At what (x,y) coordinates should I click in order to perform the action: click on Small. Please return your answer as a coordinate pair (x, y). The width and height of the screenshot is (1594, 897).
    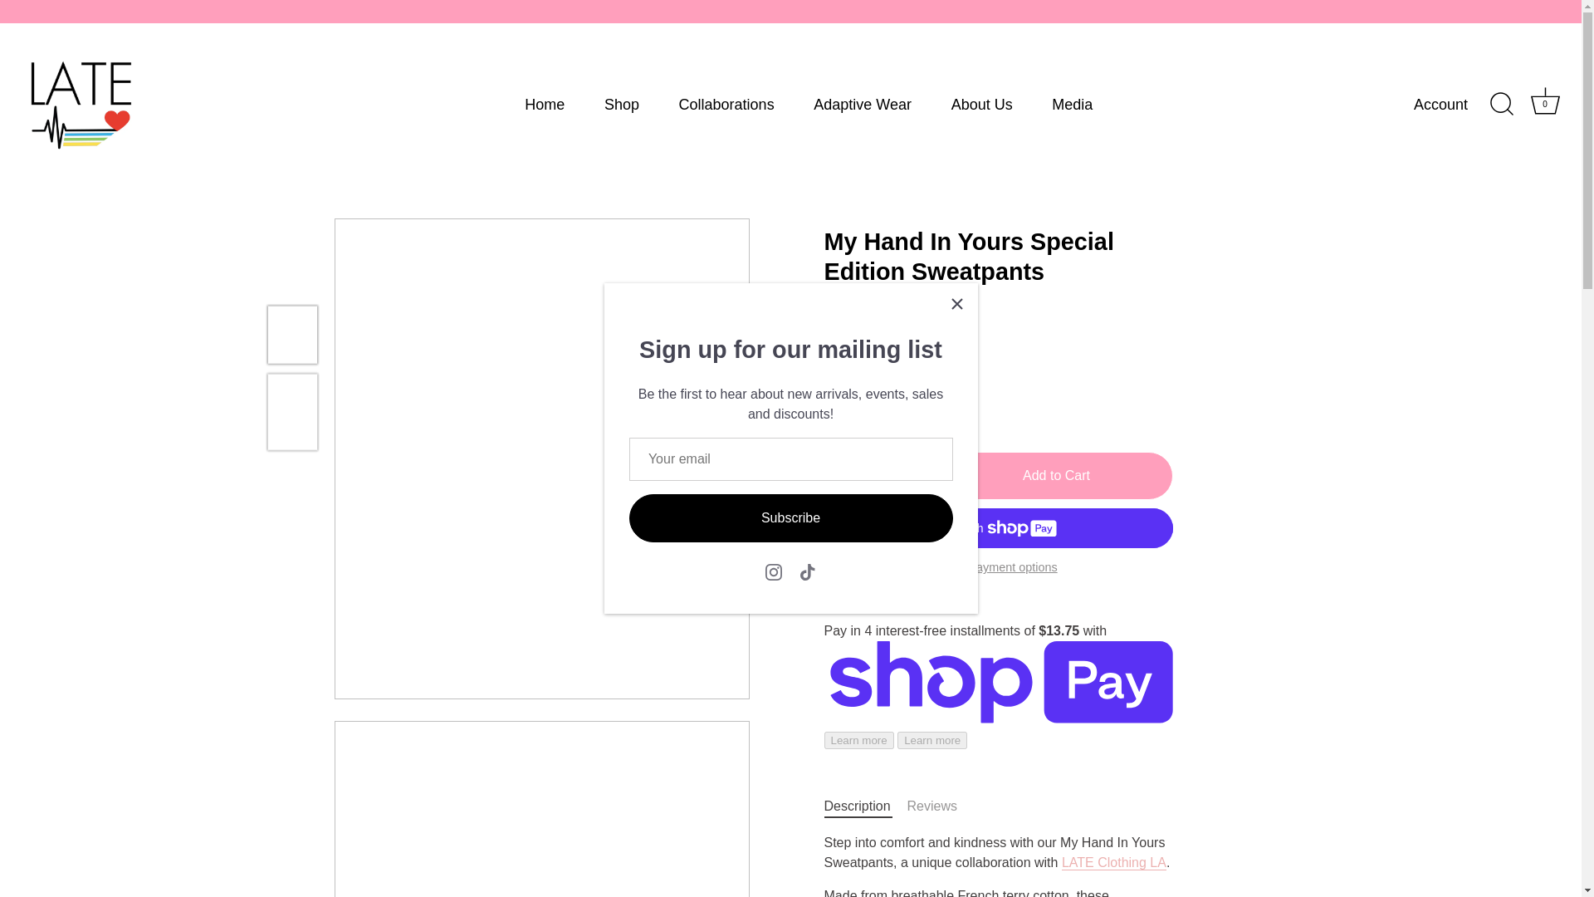
    Looking at the image, I should click on (1545, 104).